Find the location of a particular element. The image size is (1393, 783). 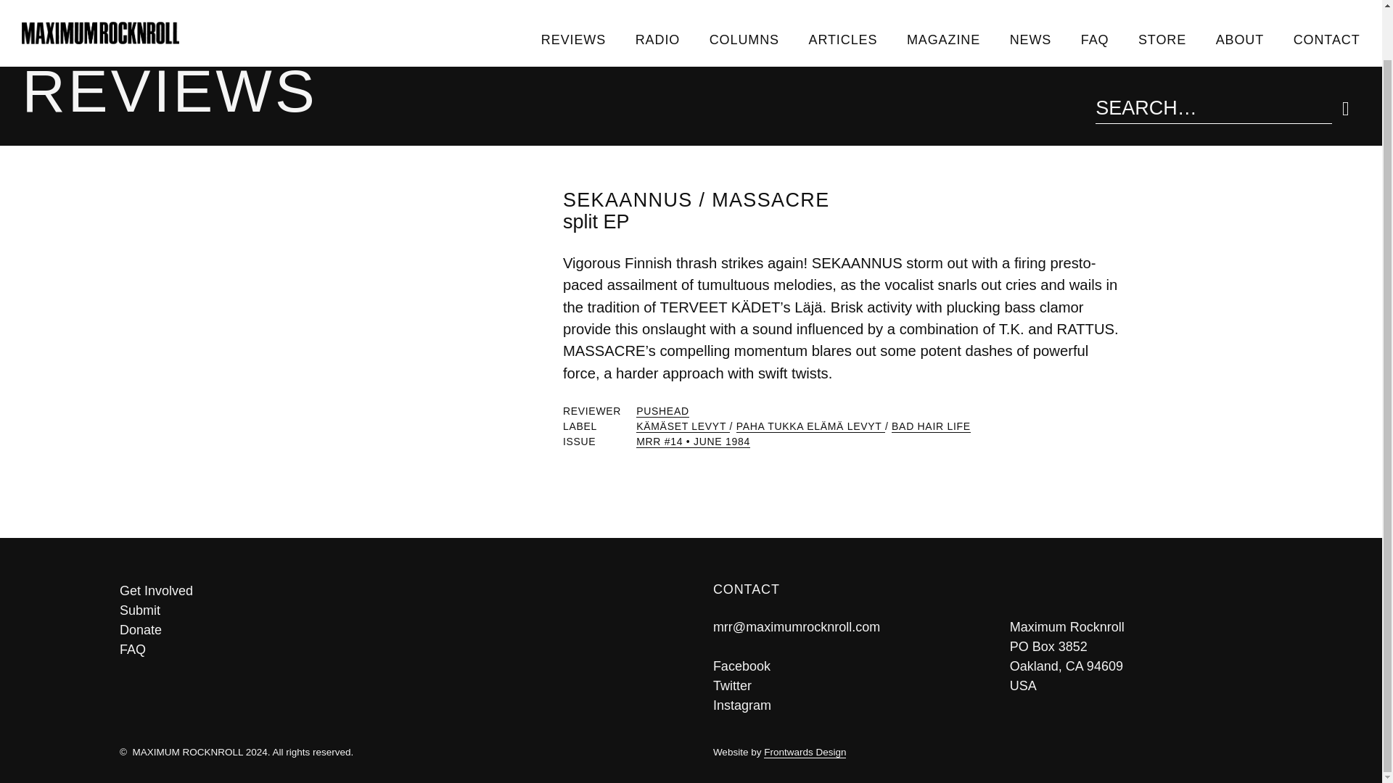

PUSHEAD is located at coordinates (663, 411).